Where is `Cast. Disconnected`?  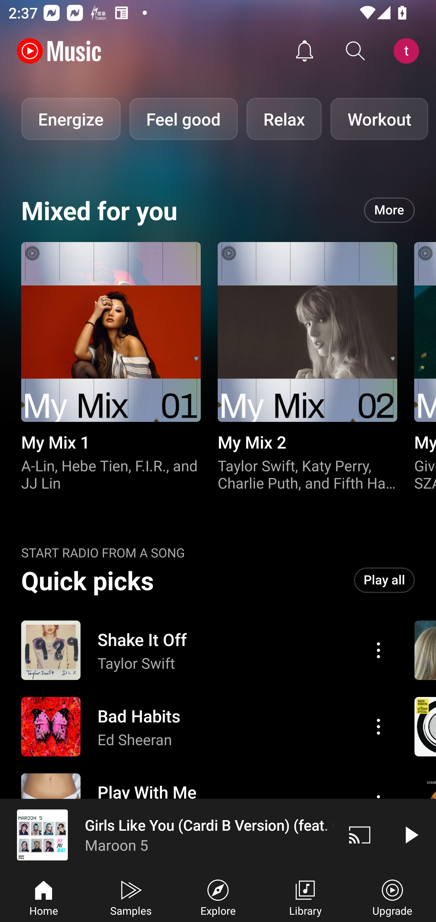
Cast. Disconnected is located at coordinates (360, 835).